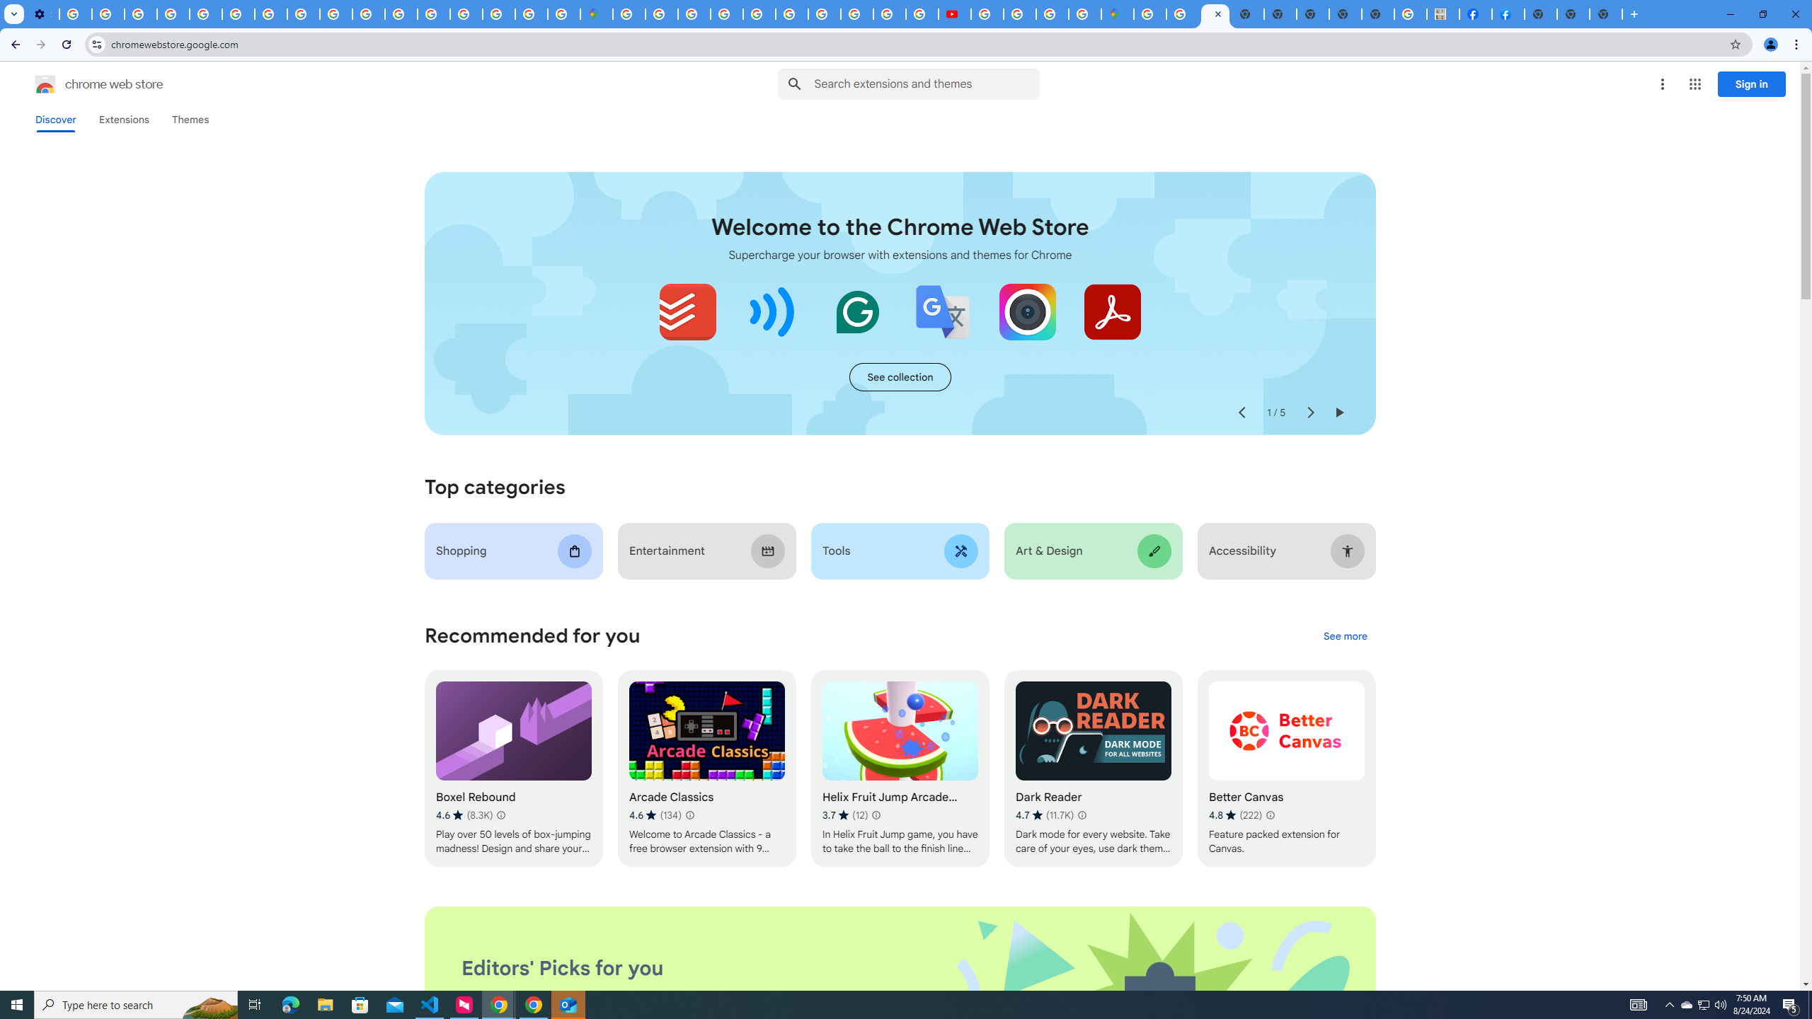  What do you see at coordinates (1339, 413) in the screenshot?
I see `Resume auto-play` at bounding box center [1339, 413].